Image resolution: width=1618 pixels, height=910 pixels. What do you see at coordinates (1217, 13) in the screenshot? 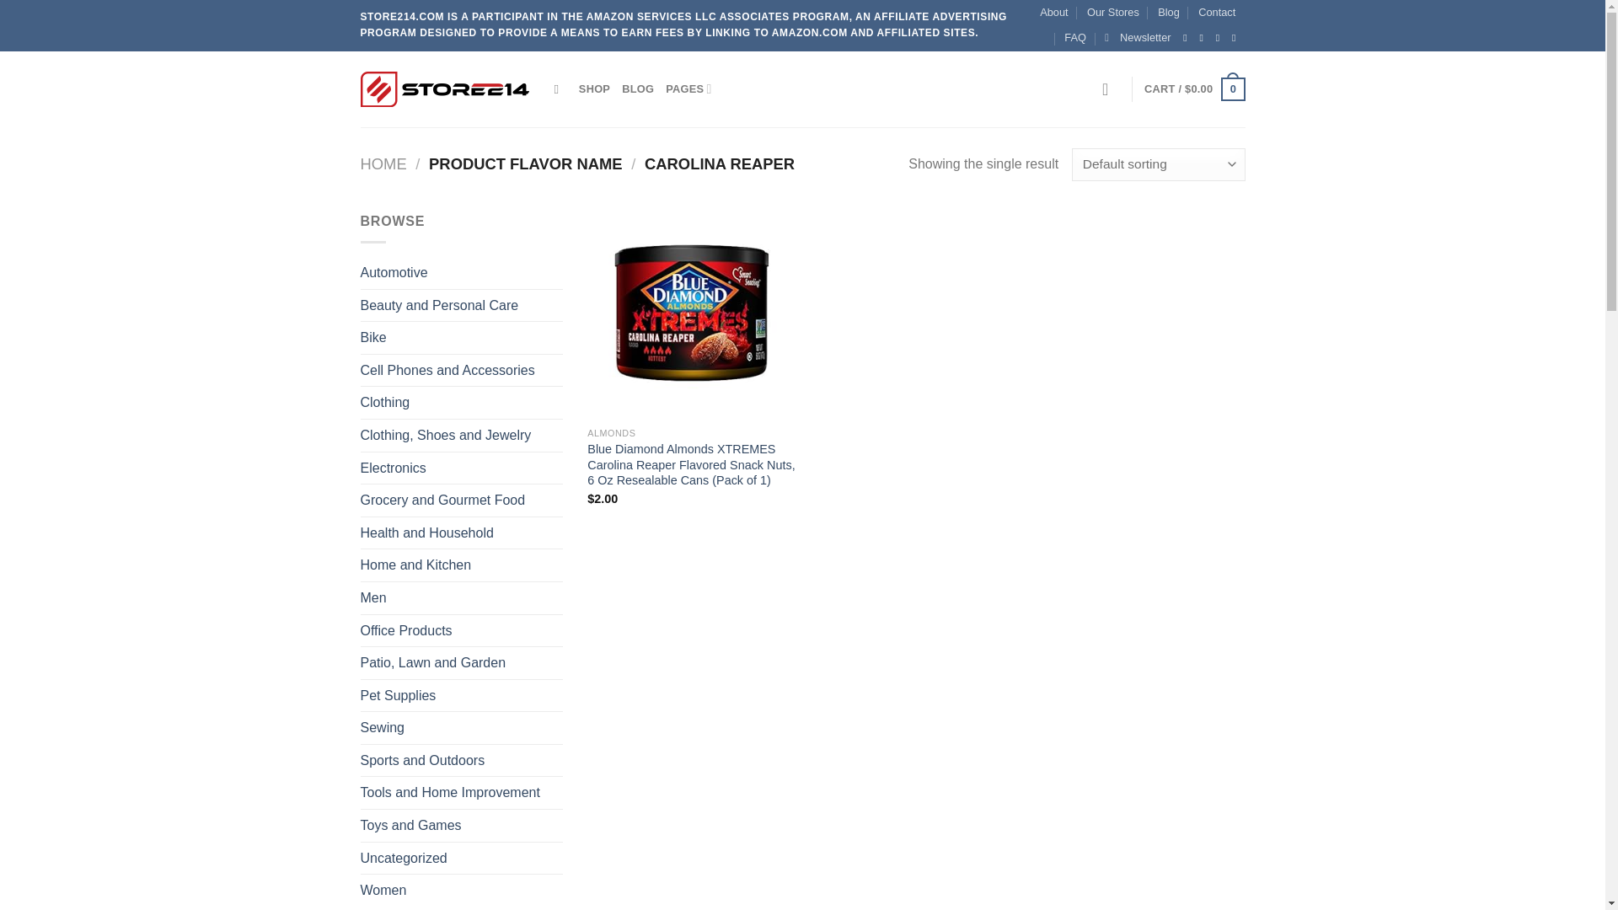
I see `Contact` at bounding box center [1217, 13].